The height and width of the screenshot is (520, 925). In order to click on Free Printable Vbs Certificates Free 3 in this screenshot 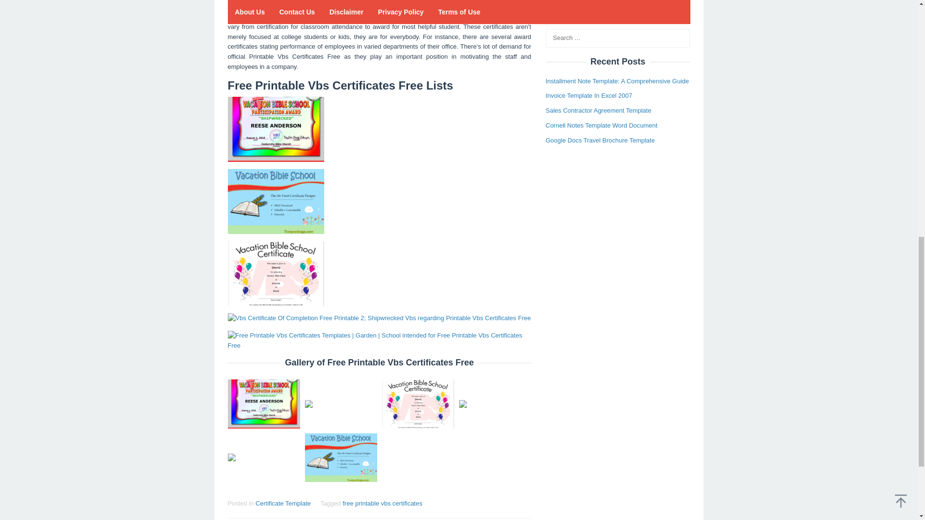, I will do `click(276, 273)`.